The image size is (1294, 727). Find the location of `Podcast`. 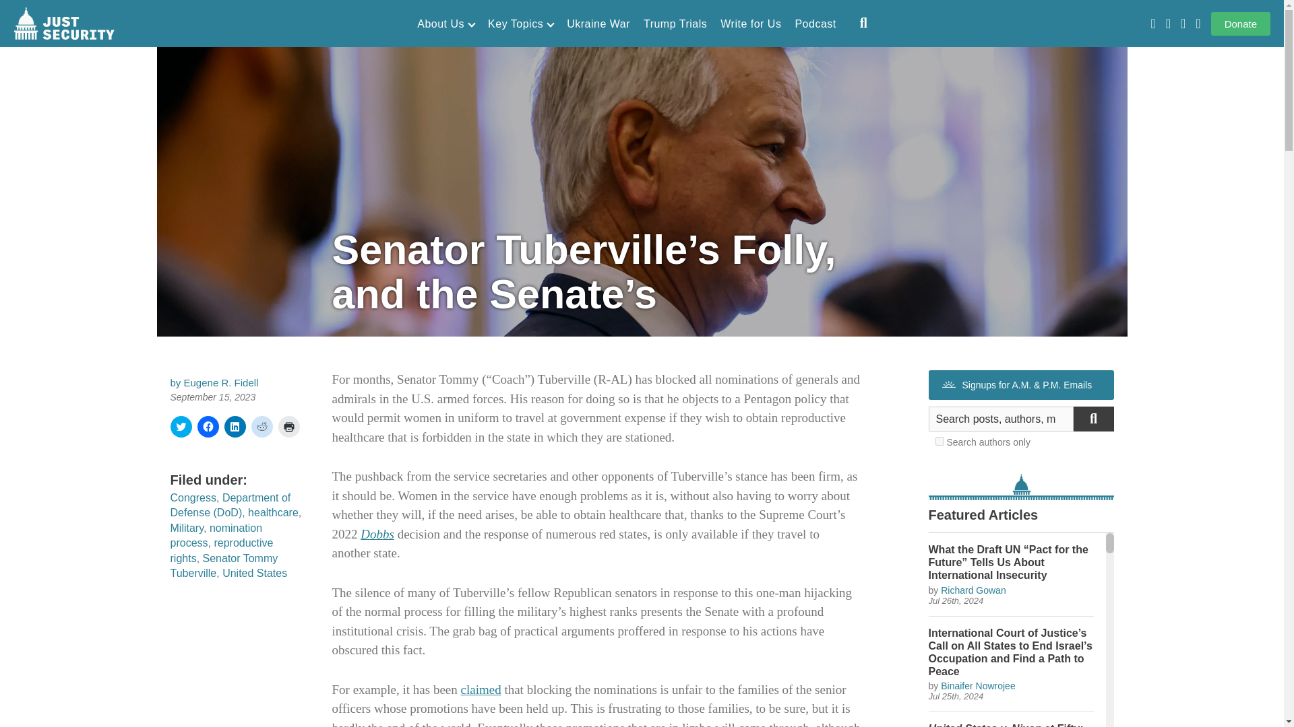

Podcast is located at coordinates (815, 24).